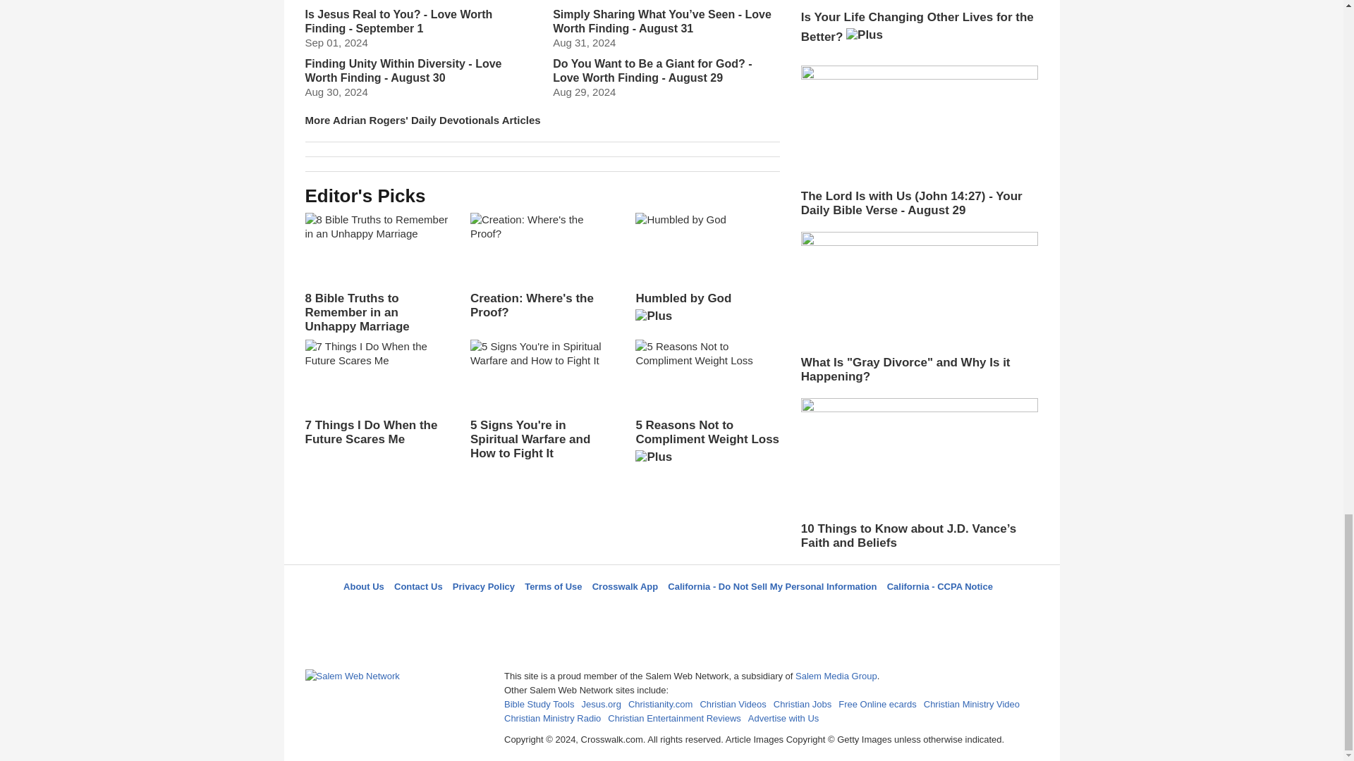 The image size is (1354, 761). Describe the element at coordinates (635, 612) in the screenshot. I see `Twitter` at that location.